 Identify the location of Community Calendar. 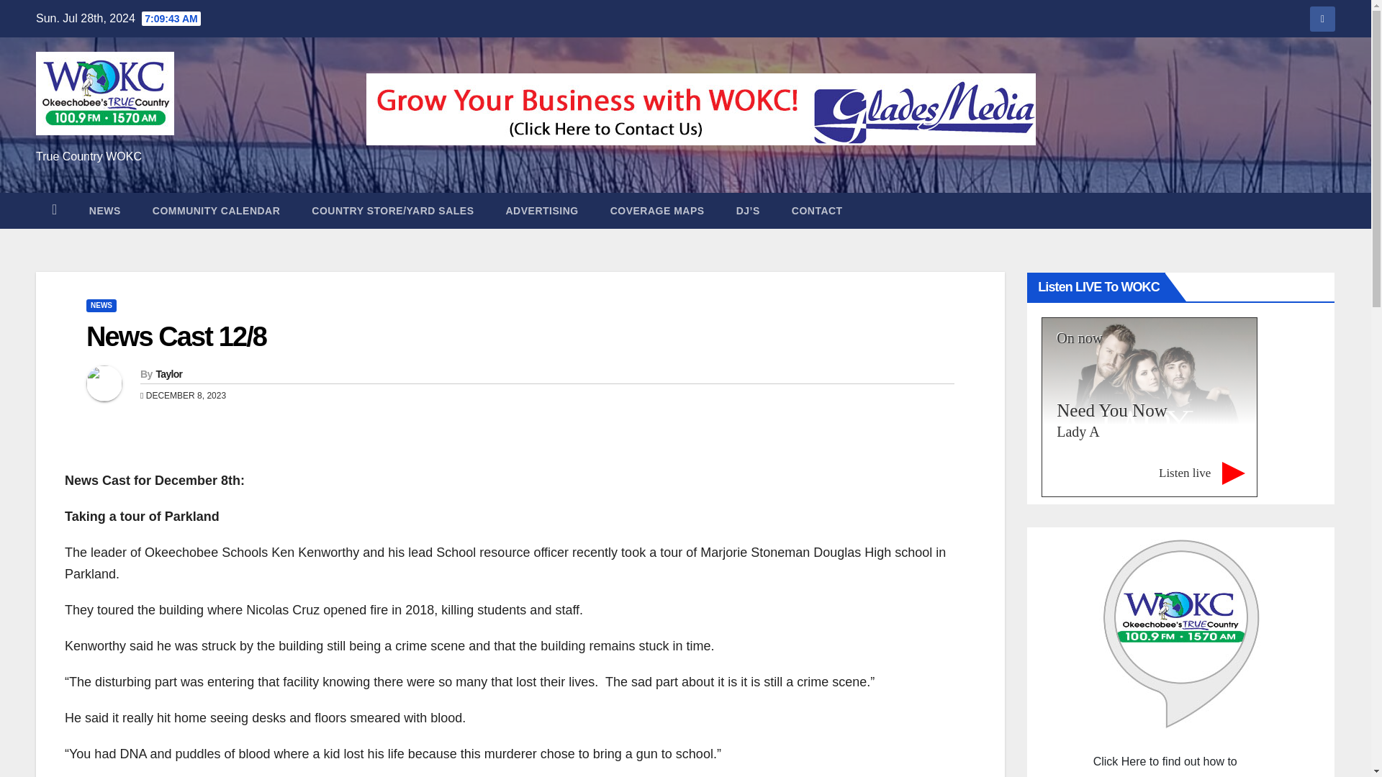
(217, 210).